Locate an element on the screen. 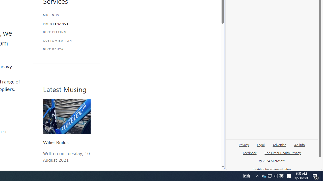  Wilier Builds is located at coordinates (67, 117).